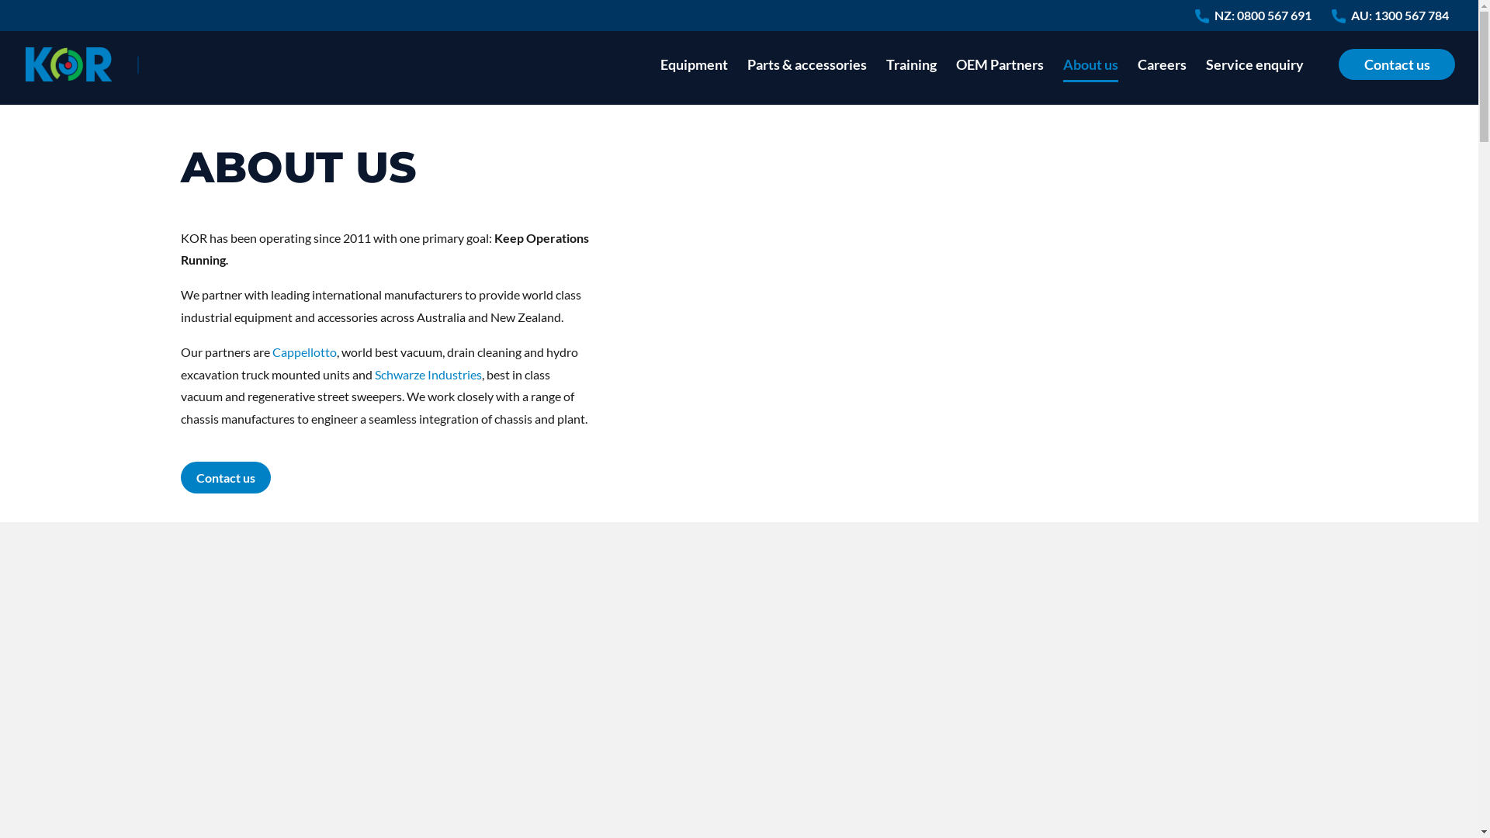  What do you see at coordinates (304, 352) in the screenshot?
I see `Cappellotto` at bounding box center [304, 352].